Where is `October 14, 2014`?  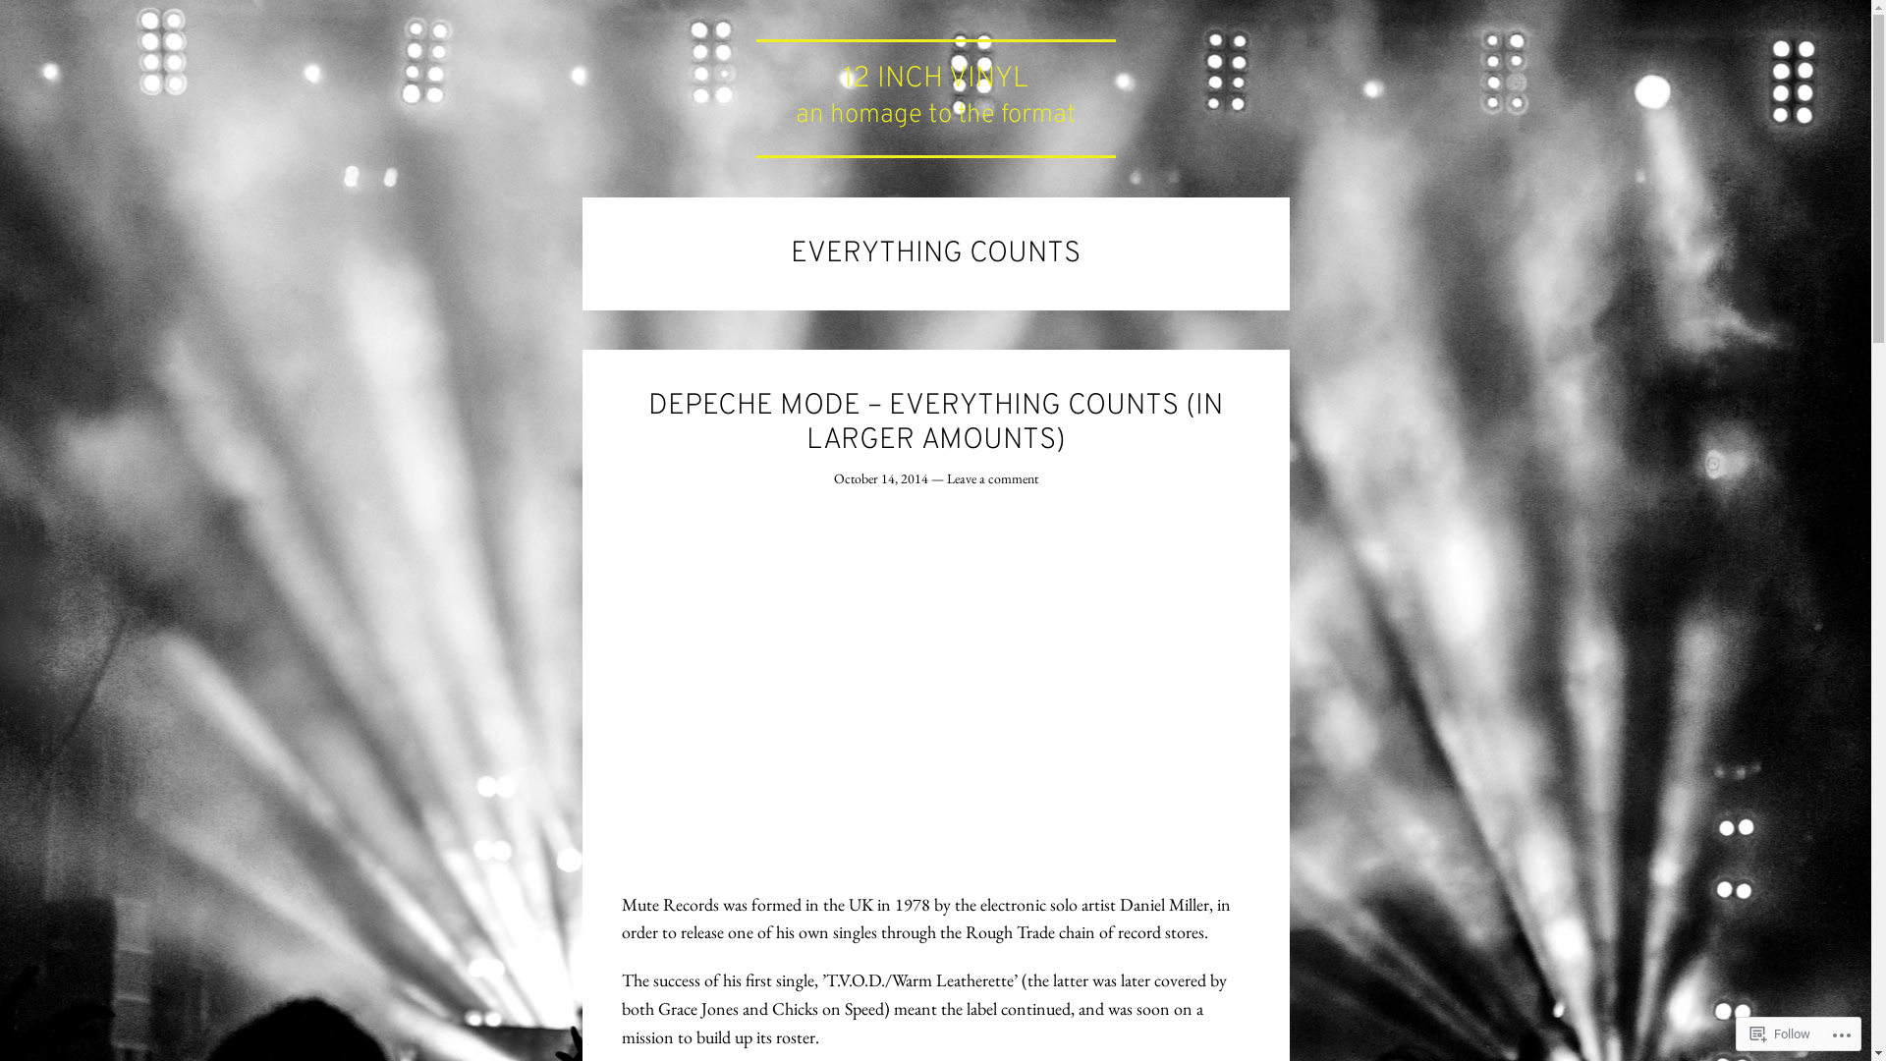
October 14, 2014 is located at coordinates (880, 478).